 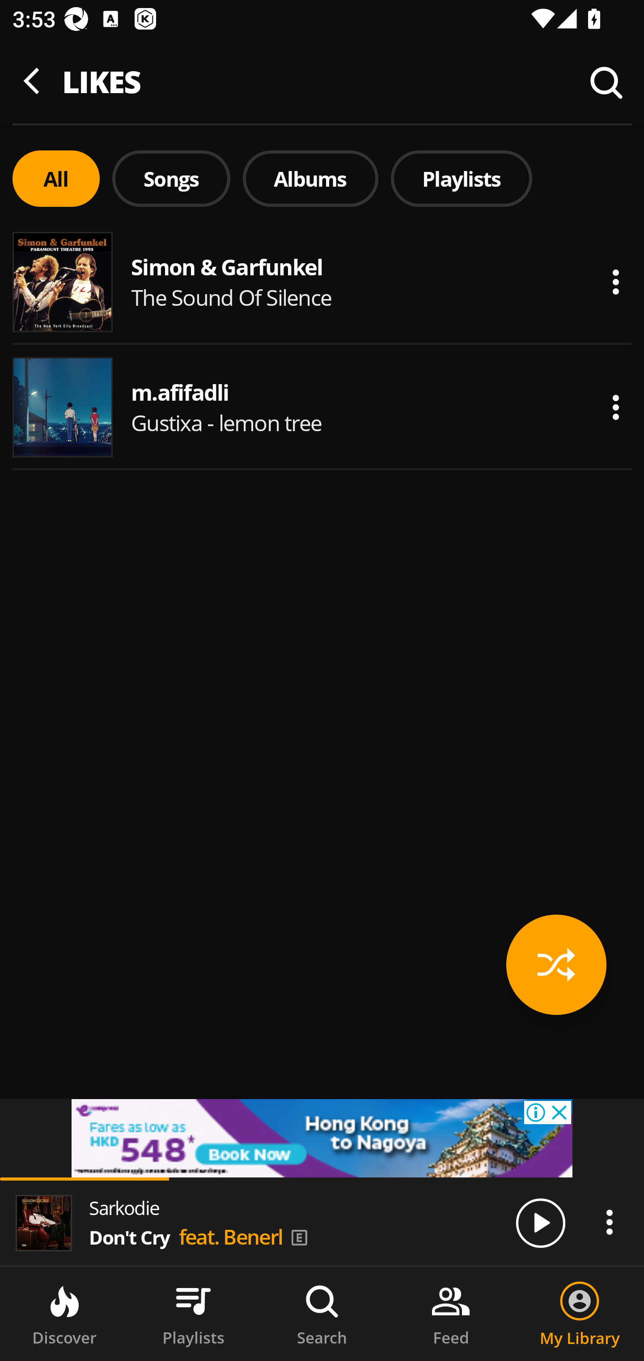 I want to click on Search, so click(x=322, y=1314).